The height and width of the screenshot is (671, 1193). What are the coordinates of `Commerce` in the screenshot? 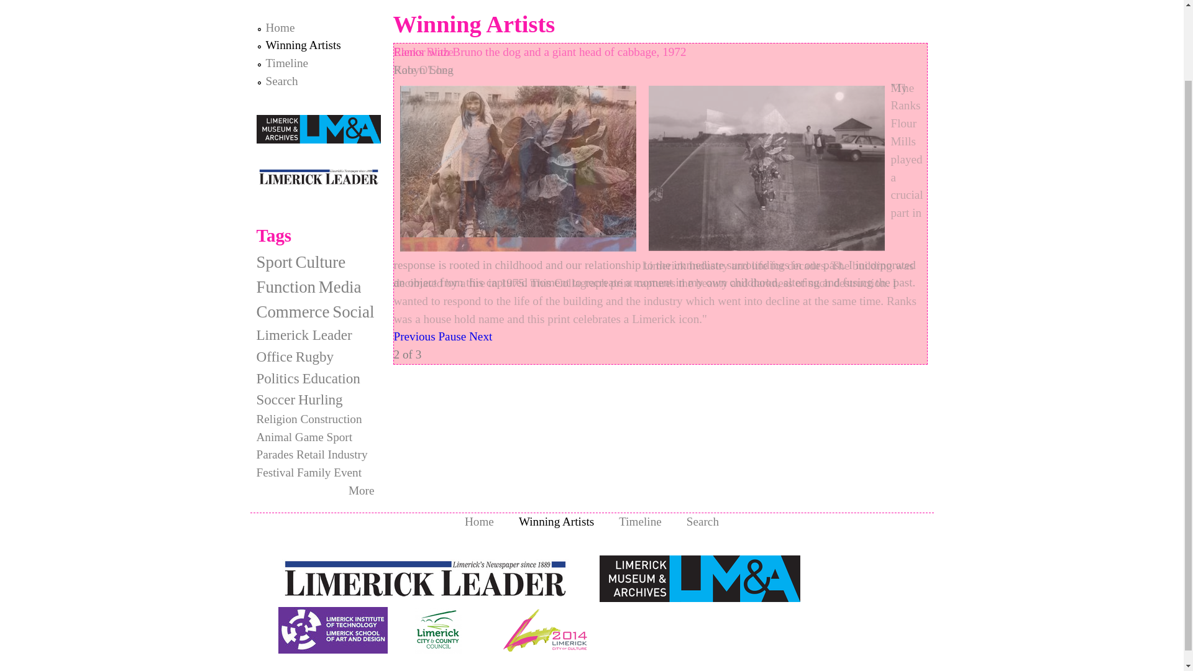 It's located at (292, 312).